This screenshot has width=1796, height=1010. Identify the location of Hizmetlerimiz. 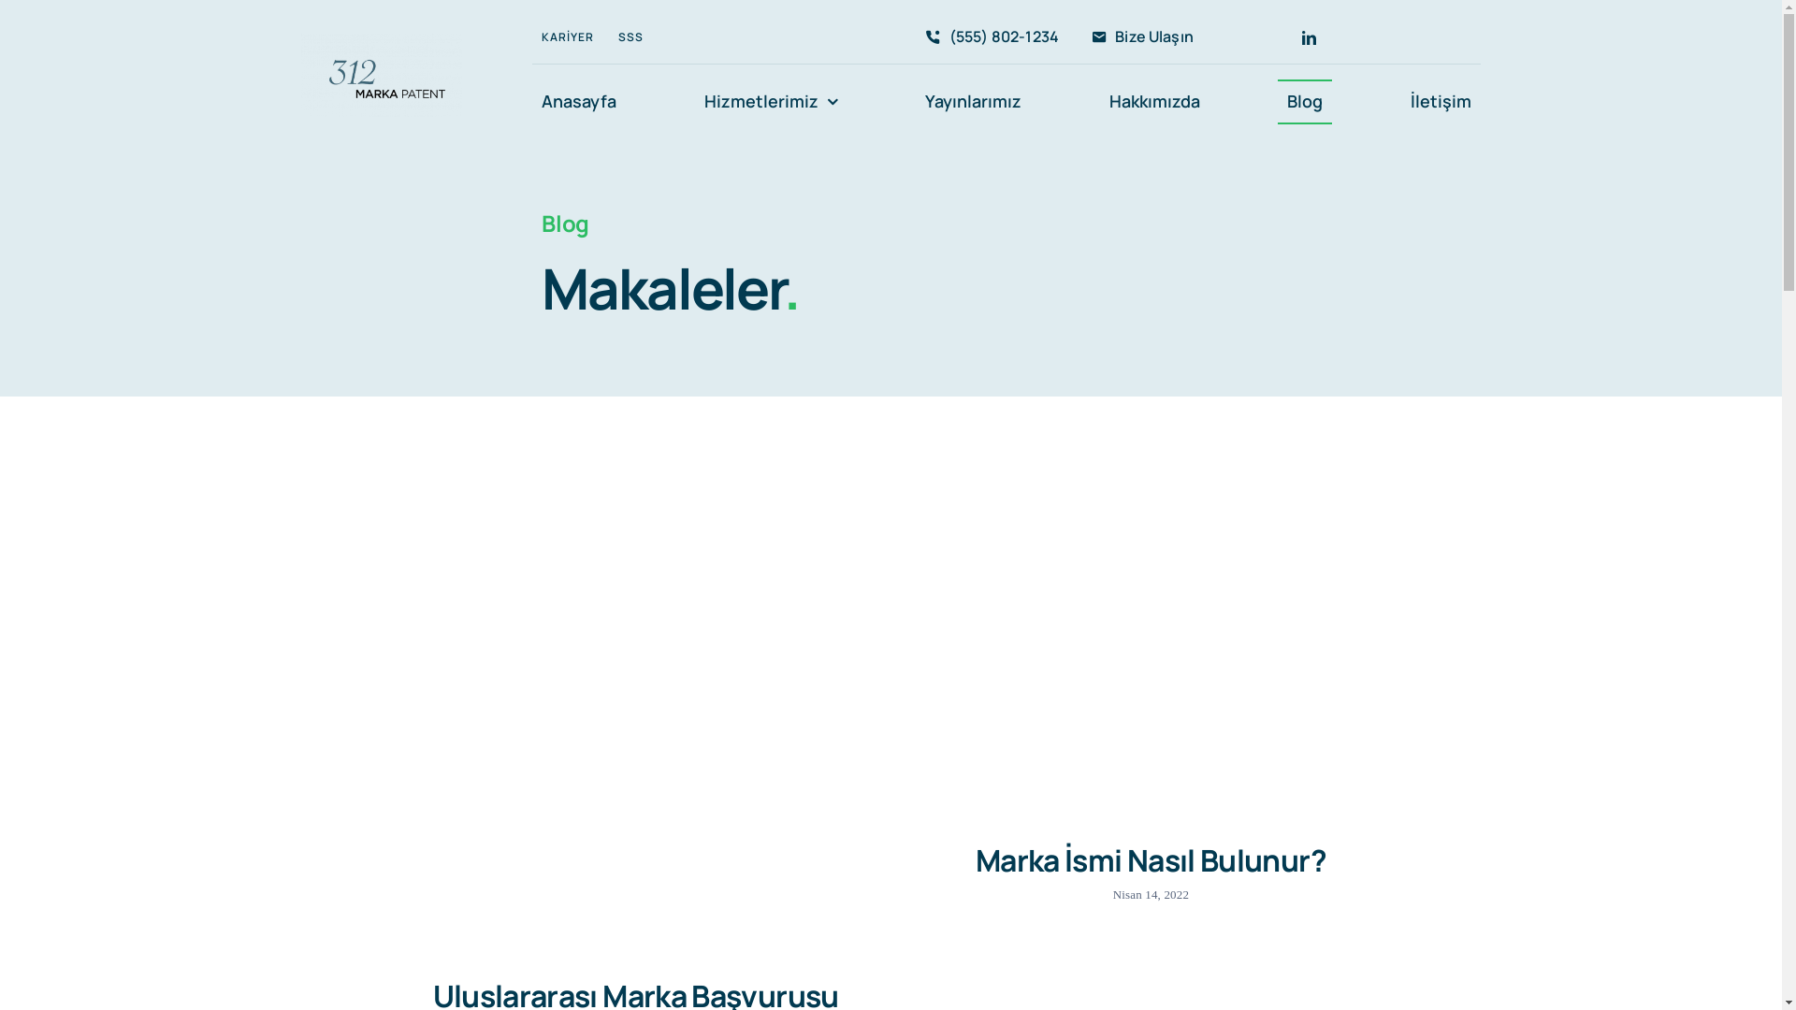
(771, 102).